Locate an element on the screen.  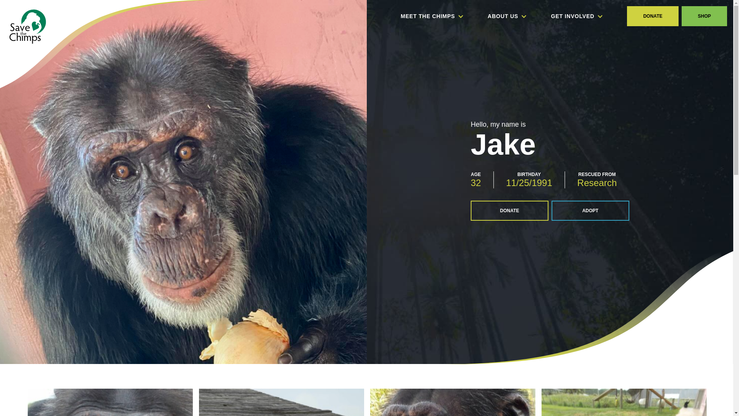
GET INVOLVED is located at coordinates (577, 16).